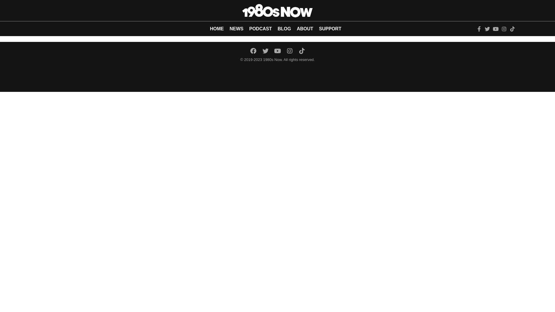 The width and height of the screenshot is (555, 312). Describe the element at coordinates (260, 29) in the screenshot. I see `PODCAST` at that location.